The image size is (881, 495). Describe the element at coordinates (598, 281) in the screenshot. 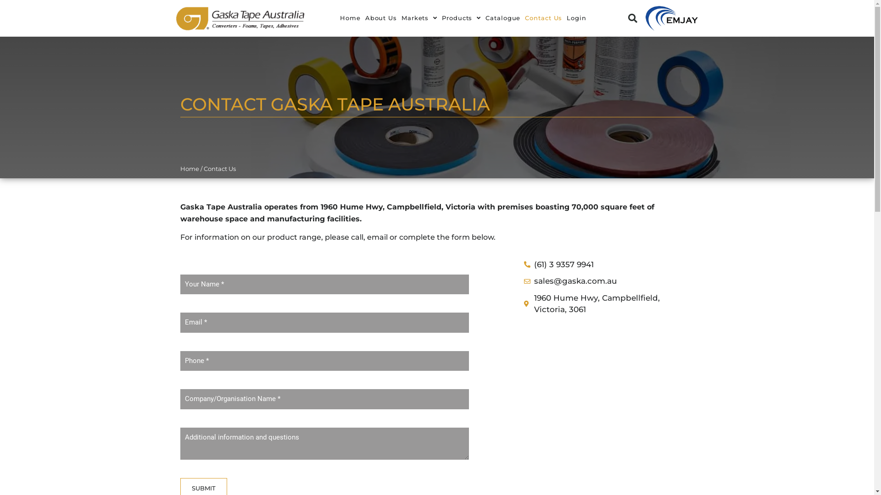

I see `sales@gaska.com.au` at that location.